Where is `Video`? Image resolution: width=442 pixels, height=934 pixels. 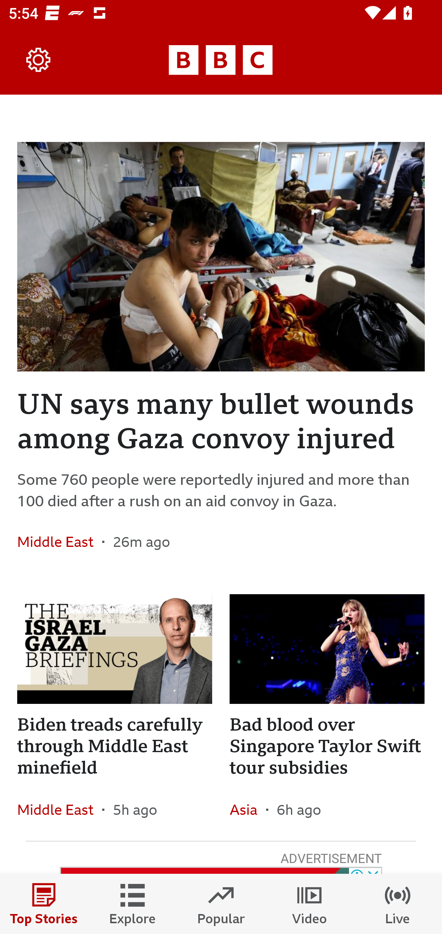 Video is located at coordinates (309, 904).